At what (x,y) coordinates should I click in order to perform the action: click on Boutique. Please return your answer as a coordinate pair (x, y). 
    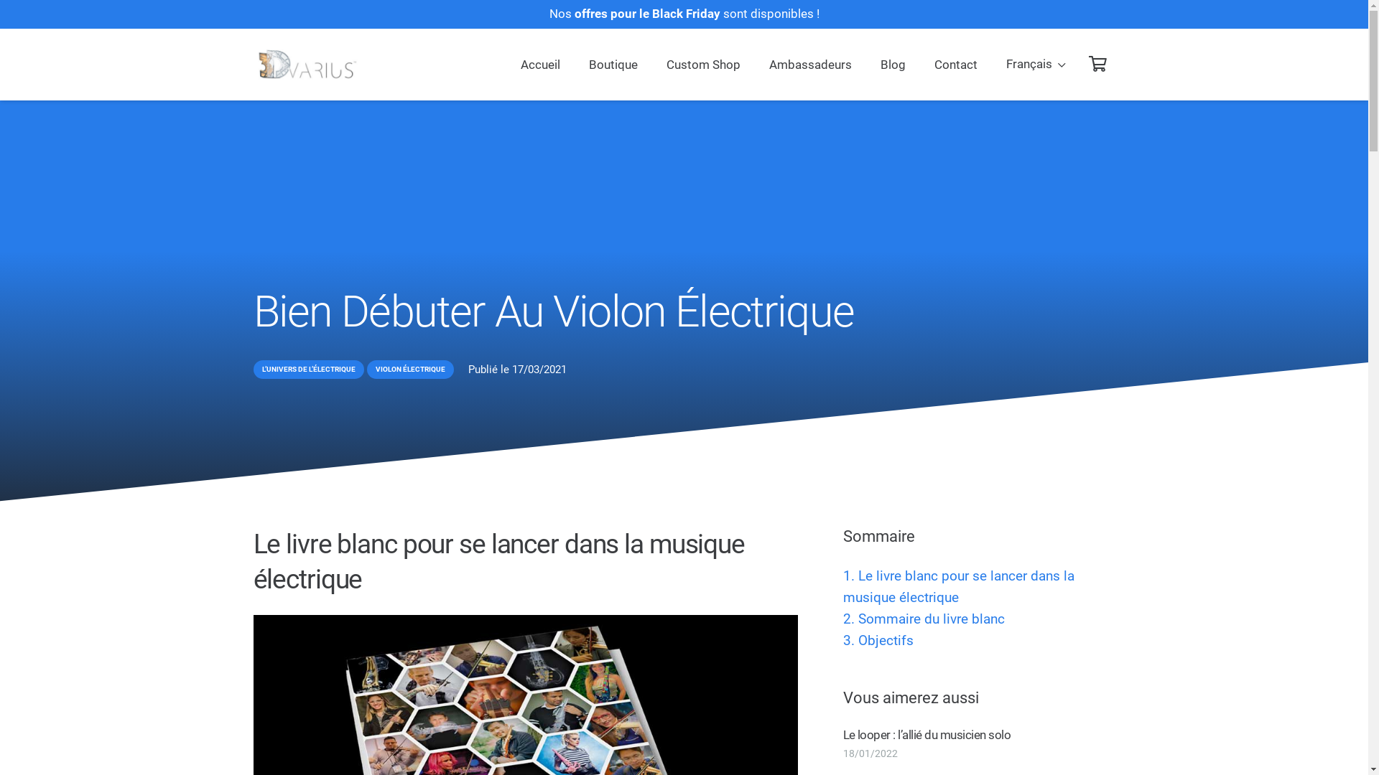
    Looking at the image, I should click on (613, 65).